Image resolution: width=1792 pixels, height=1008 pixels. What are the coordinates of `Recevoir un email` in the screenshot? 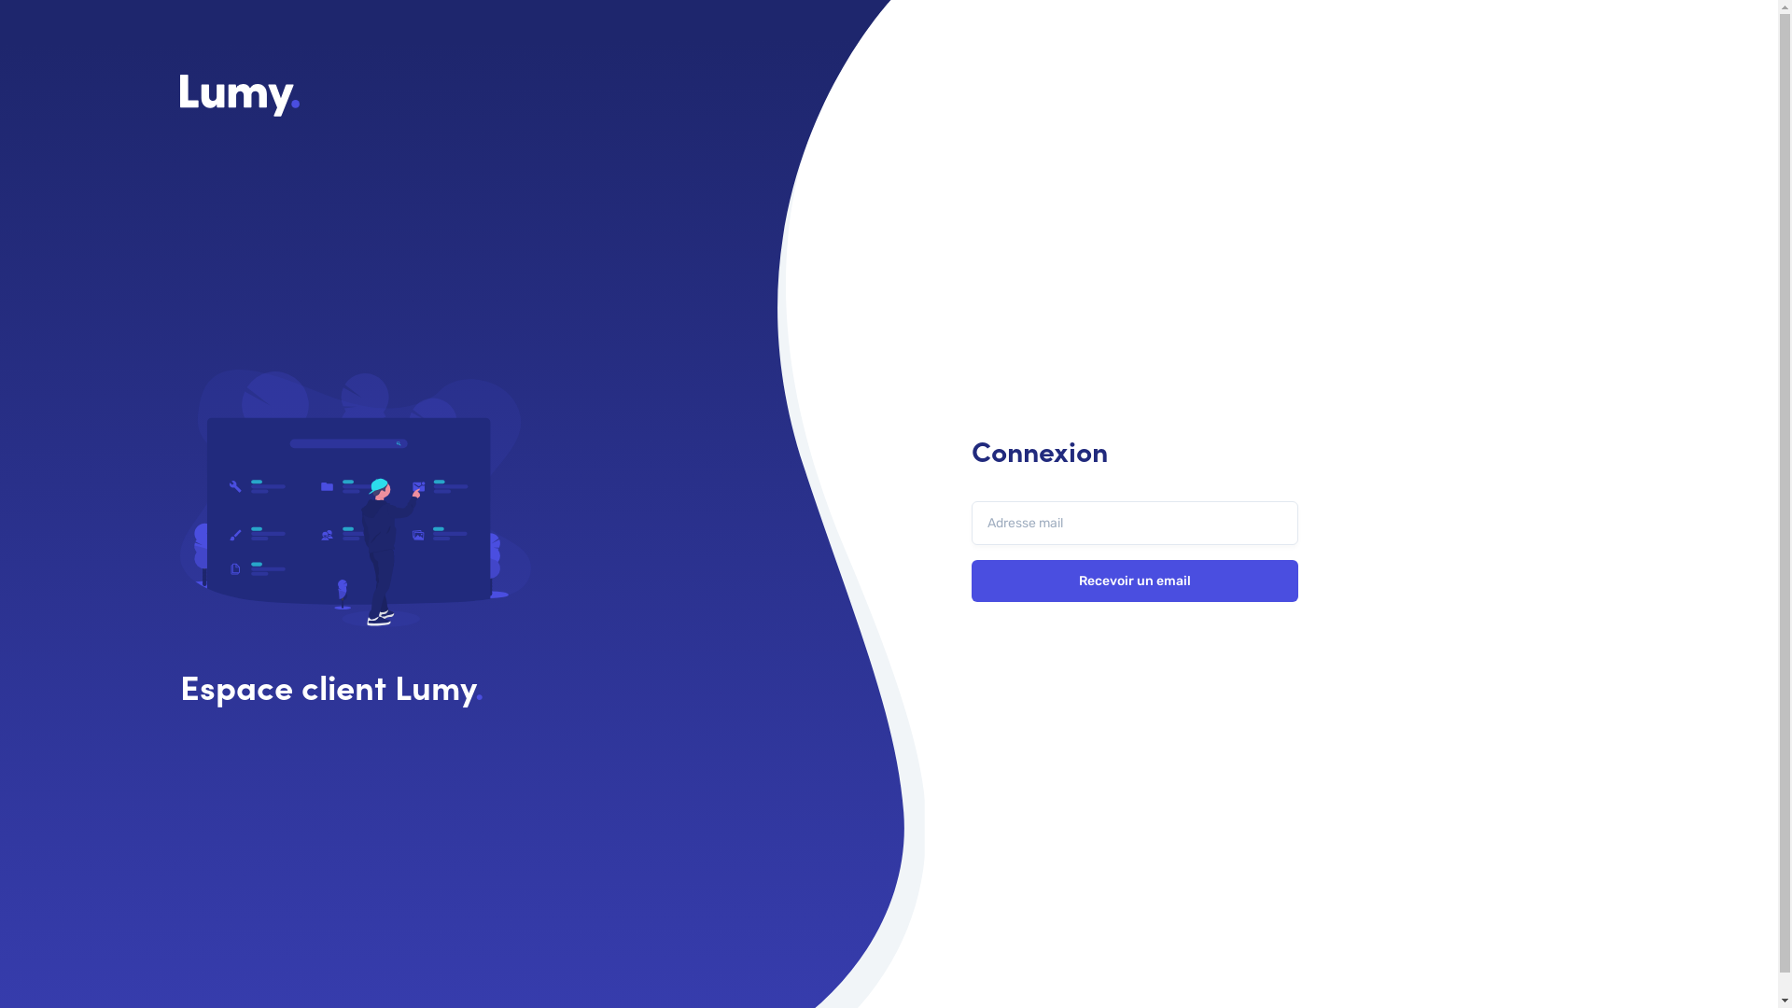 It's located at (1134, 581).